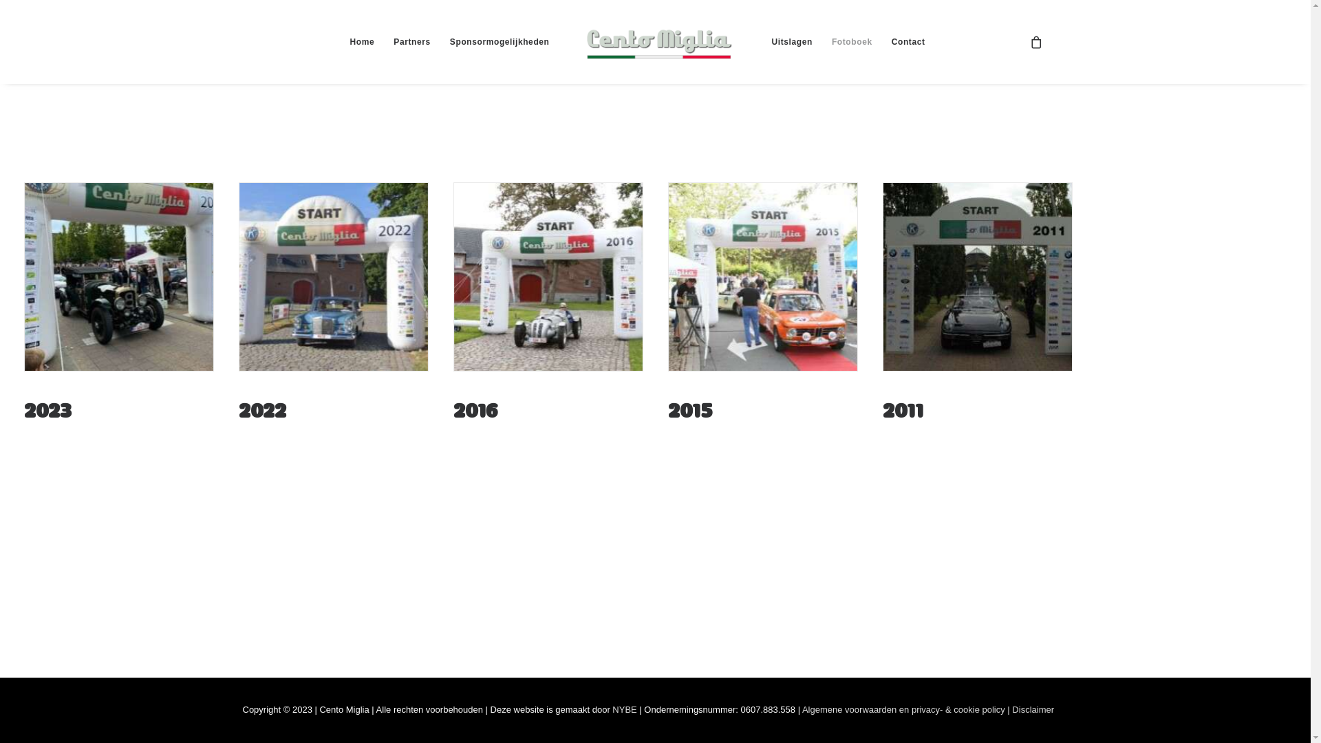 This screenshot has width=1321, height=743. Describe the element at coordinates (261, 407) in the screenshot. I see `2022` at that location.